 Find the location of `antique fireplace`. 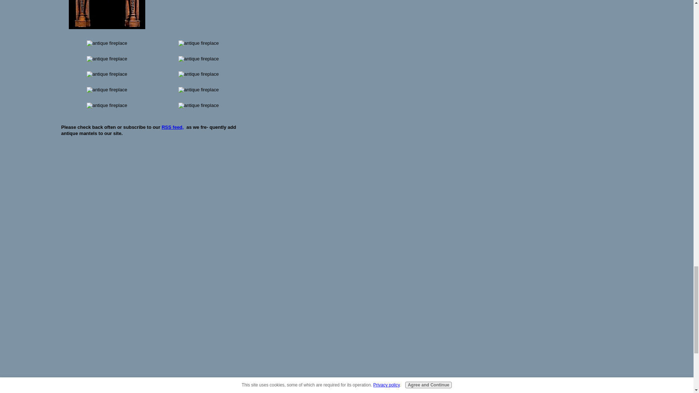

antique fireplace is located at coordinates (107, 59).